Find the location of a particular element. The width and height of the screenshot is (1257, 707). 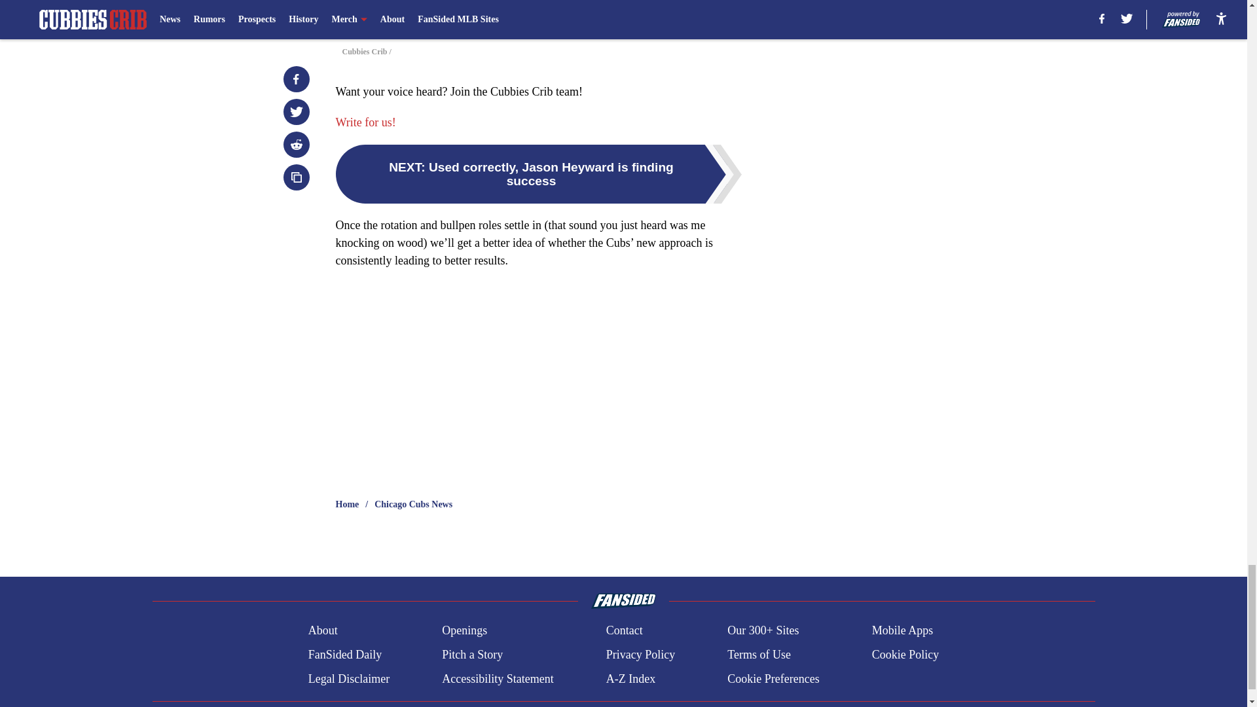

About is located at coordinates (323, 631).